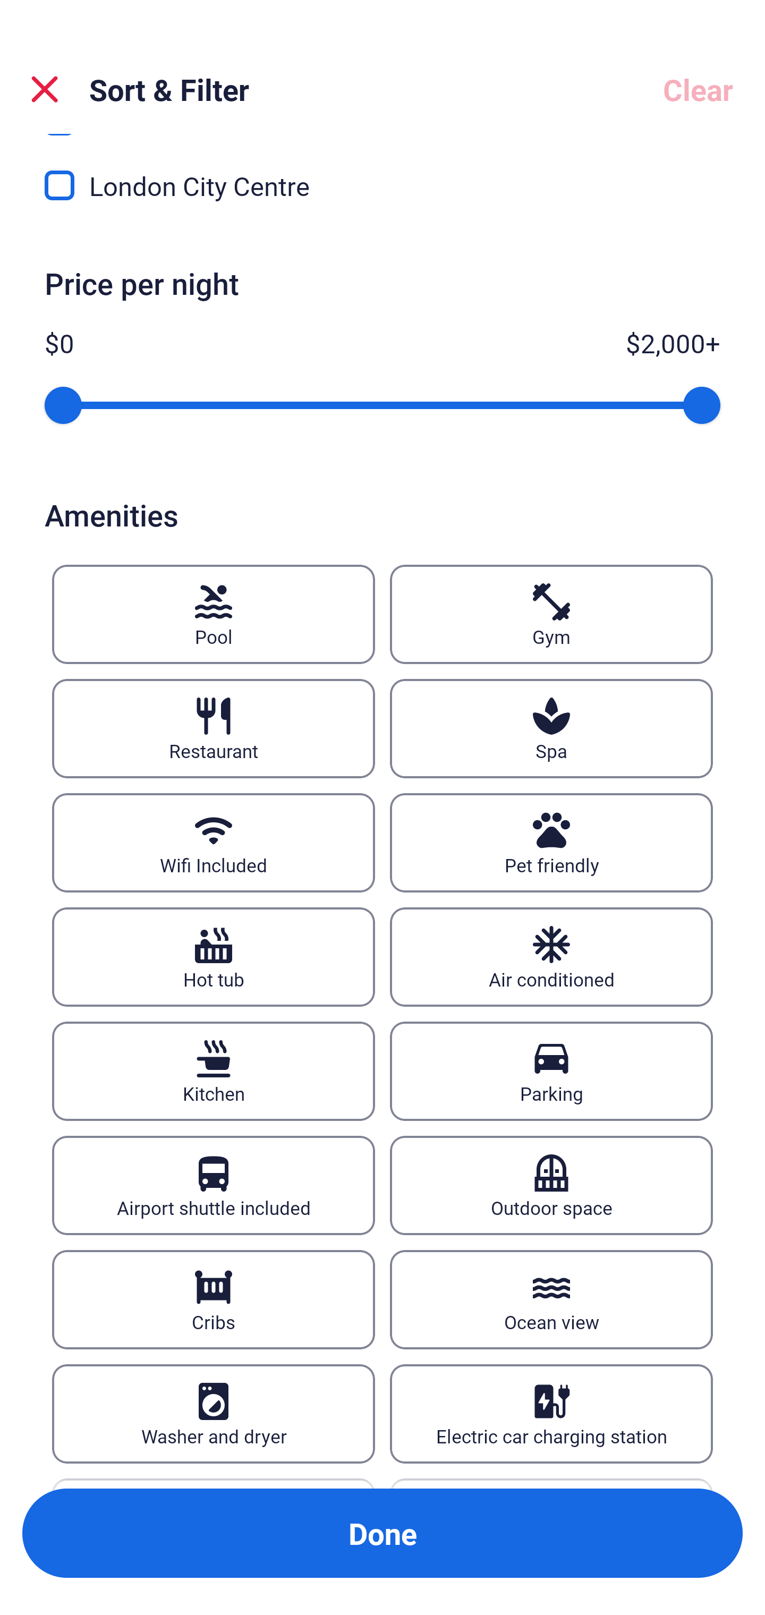 The height and width of the screenshot is (1615, 765). Describe the element at coordinates (213, 1414) in the screenshot. I see `Washer and dryer` at that location.